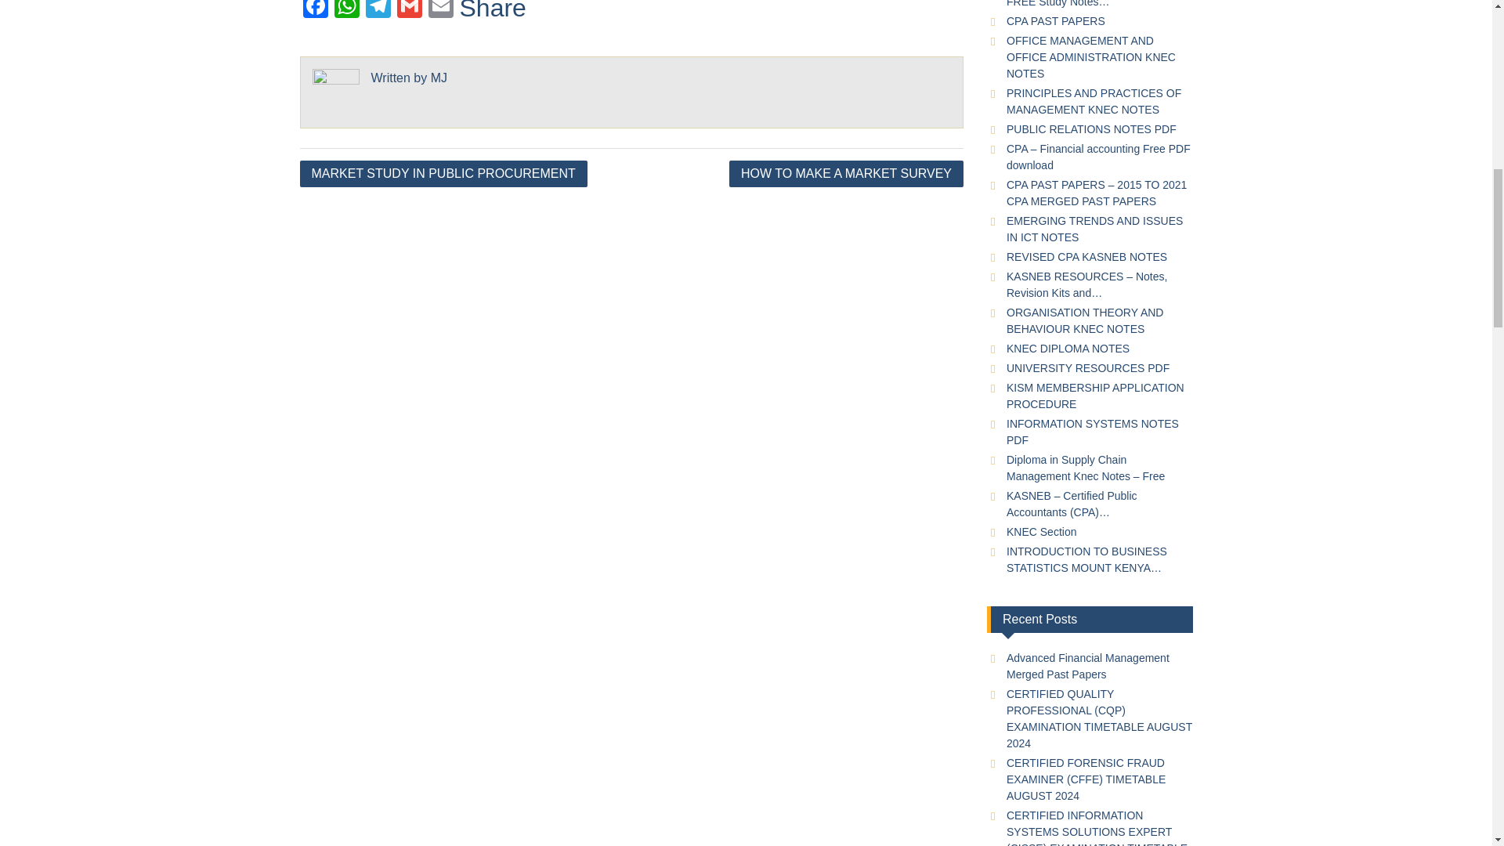  Describe the element at coordinates (1056, 20) in the screenshot. I see `CPA PAST PAPERS` at that location.